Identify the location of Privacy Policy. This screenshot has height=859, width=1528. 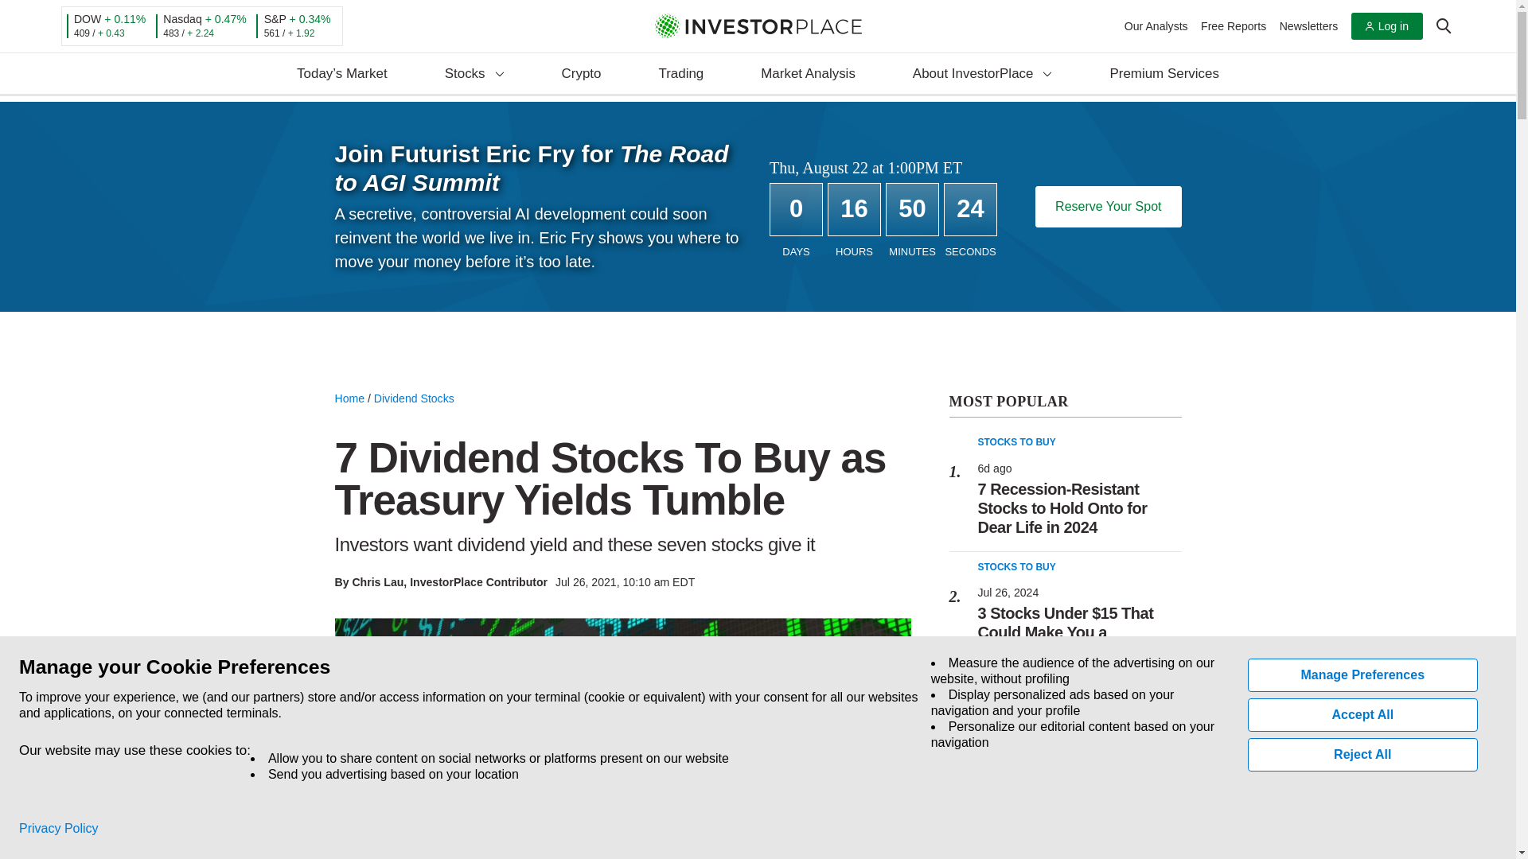
(59, 829).